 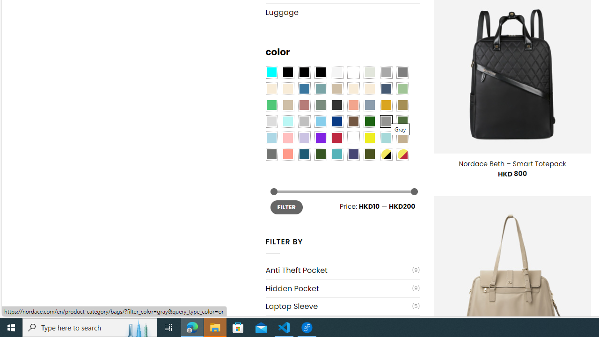 I want to click on Luggage, so click(x=343, y=12).